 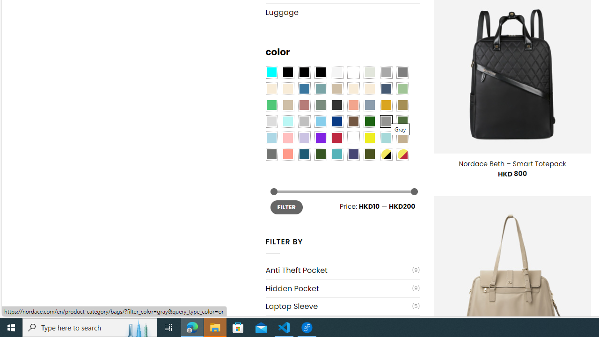 I want to click on Luggage, so click(x=343, y=12).